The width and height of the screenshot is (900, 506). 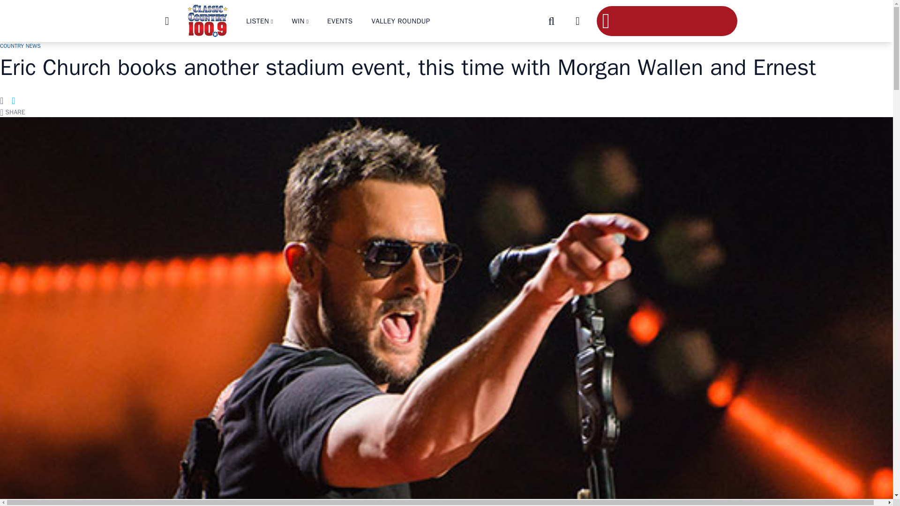 What do you see at coordinates (207, 21) in the screenshot?
I see `Classic Country 100.9` at bounding box center [207, 21].